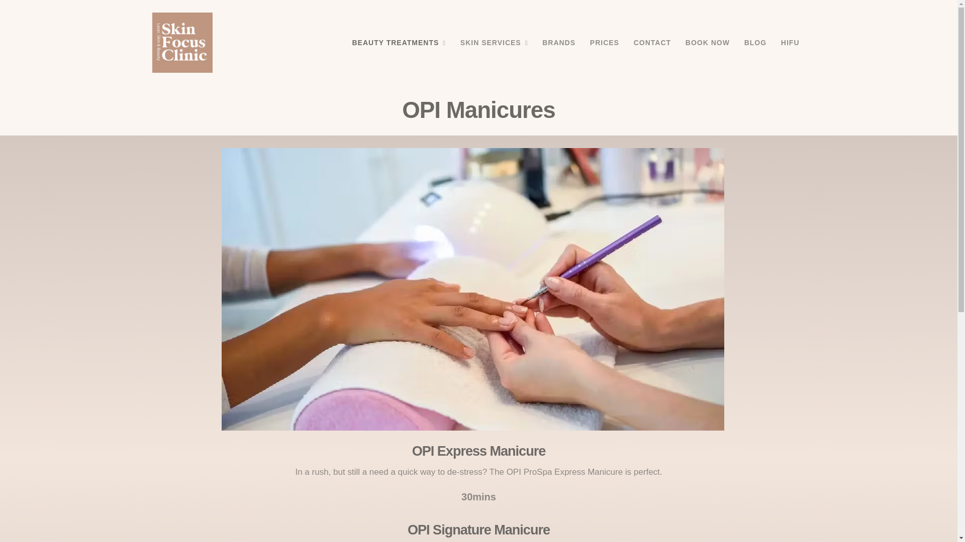  I want to click on BRANDS, so click(559, 43).